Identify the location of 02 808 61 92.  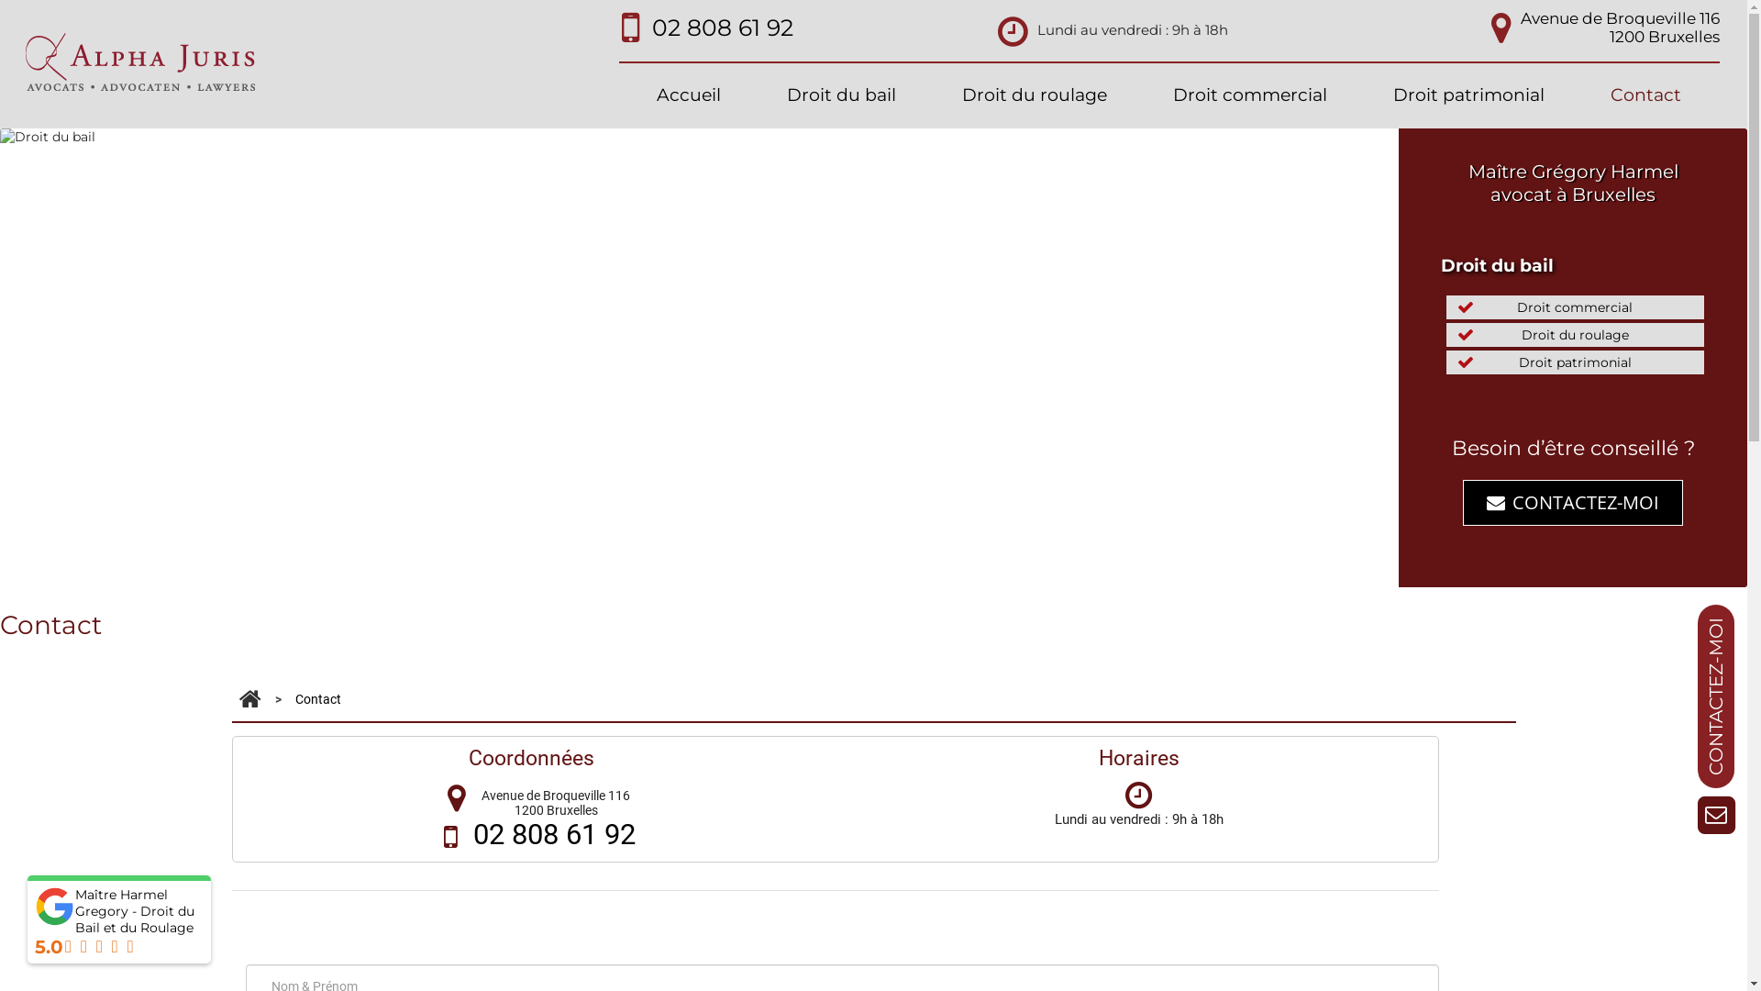
(554, 835).